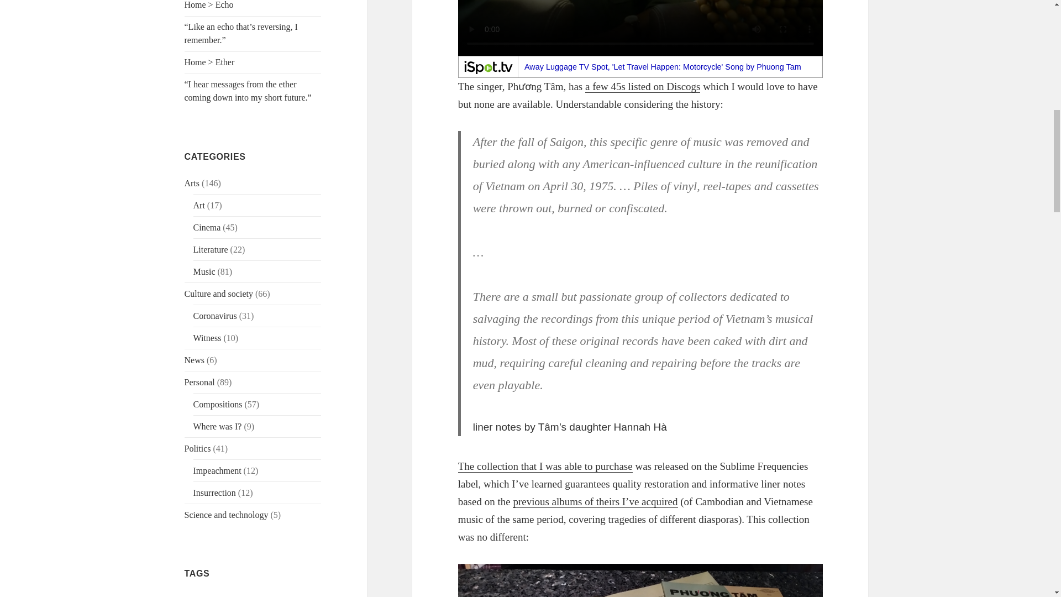 The width and height of the screenshot is (1061, 597). Describe the element at coordinates (204, 271) in the screenshot. I see `Music` at that location.